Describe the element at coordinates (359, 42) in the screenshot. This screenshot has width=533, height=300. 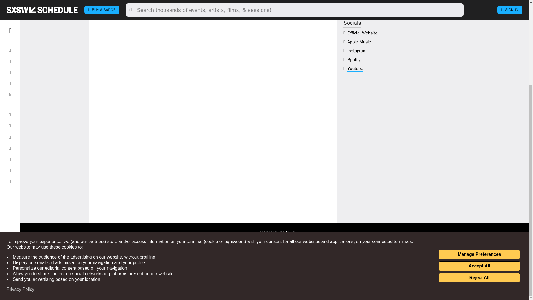
I see `apple` at that location.